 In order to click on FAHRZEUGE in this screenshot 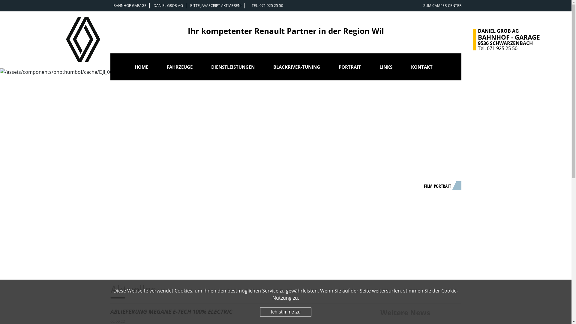, I will do `click(180, 67)`.